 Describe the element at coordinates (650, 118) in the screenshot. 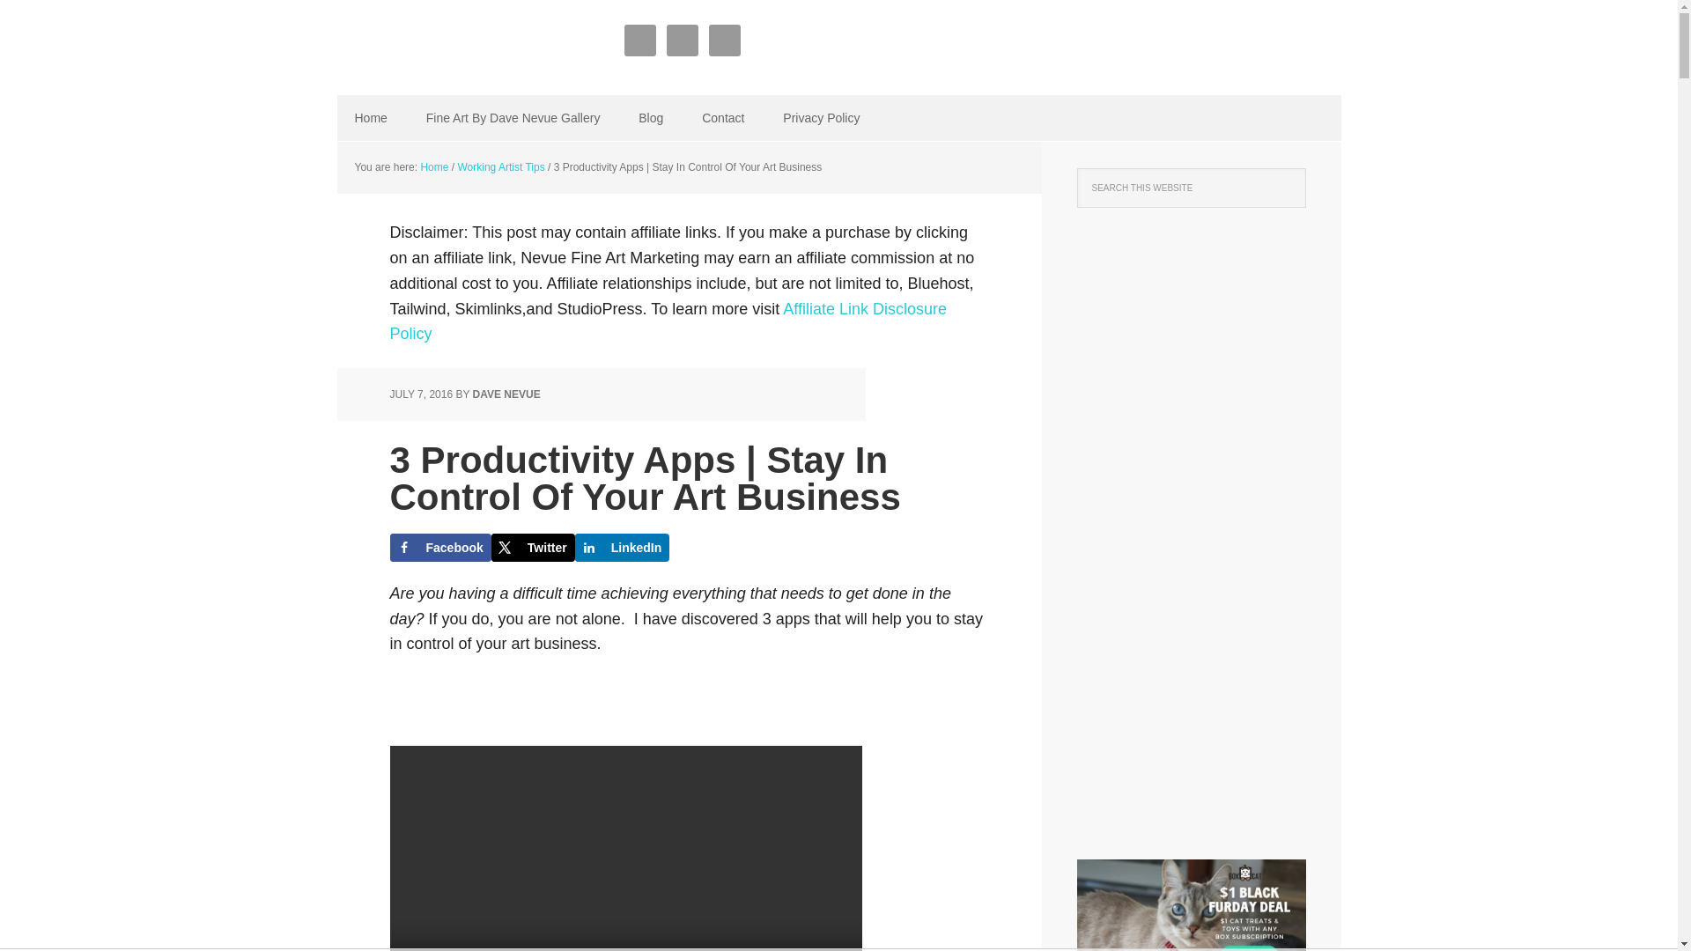

I see `Blog` at that location.